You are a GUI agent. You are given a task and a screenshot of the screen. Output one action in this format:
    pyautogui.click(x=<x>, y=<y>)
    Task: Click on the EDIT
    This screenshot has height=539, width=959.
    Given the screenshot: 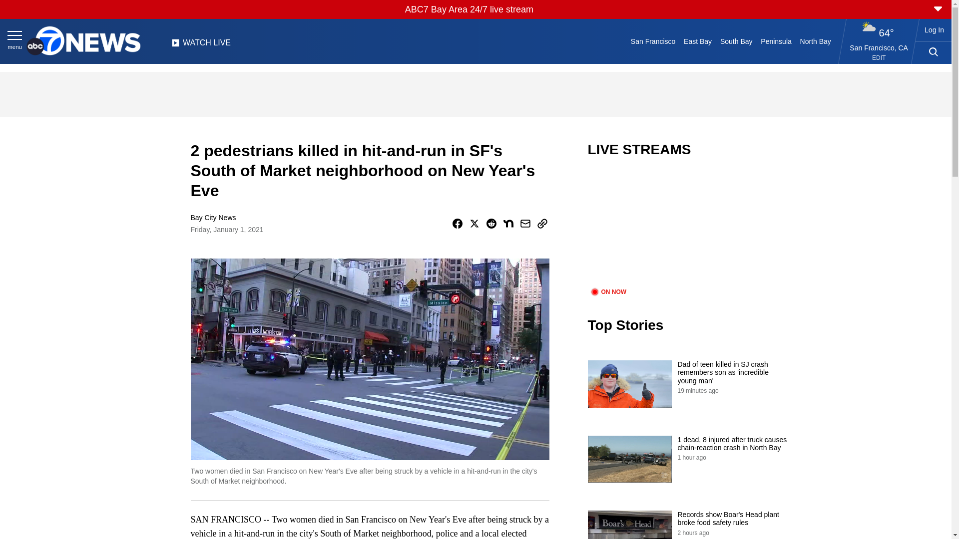 What is the action you would take?
    pyautogui.click(x=878, y=58)
    